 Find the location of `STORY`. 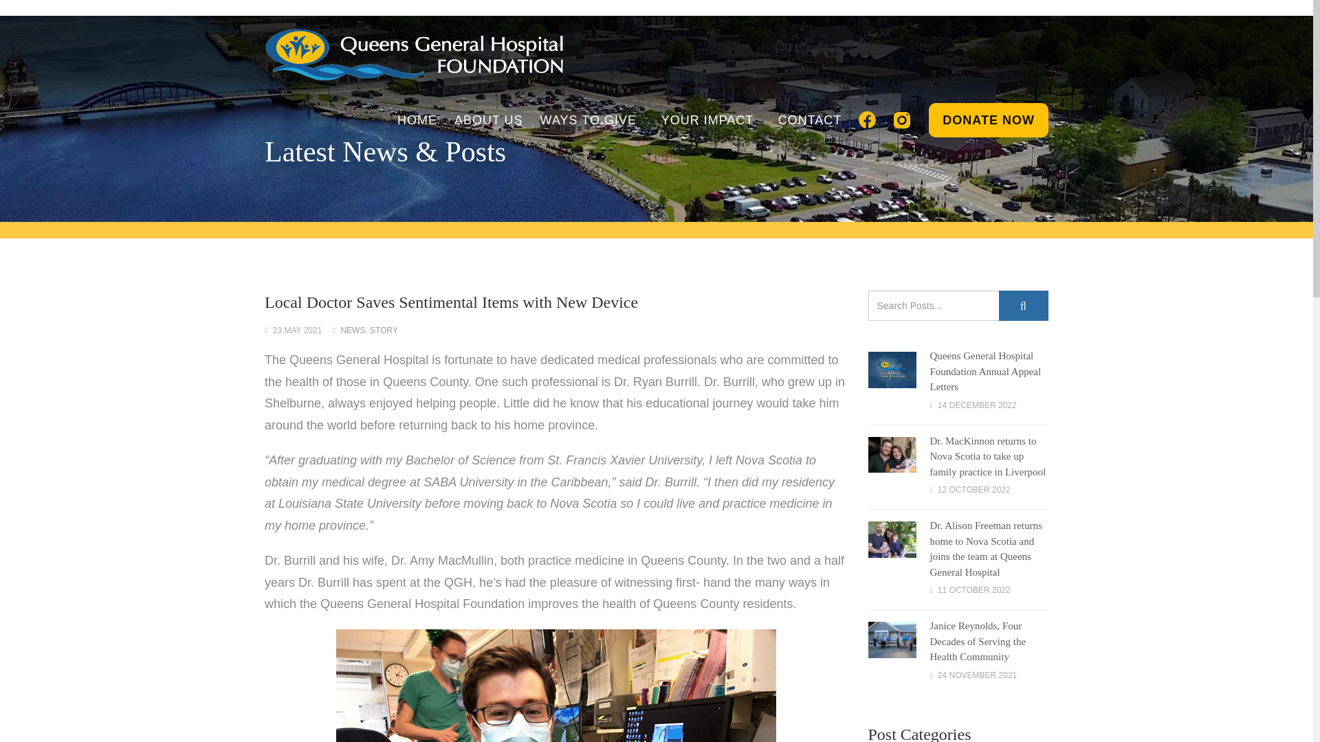

STORY is located at coordinates (384, 330).